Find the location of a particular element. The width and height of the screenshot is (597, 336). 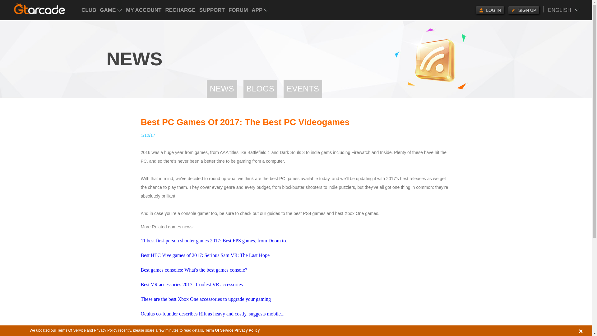

RECHARGE is located at coordinates (180, 10).